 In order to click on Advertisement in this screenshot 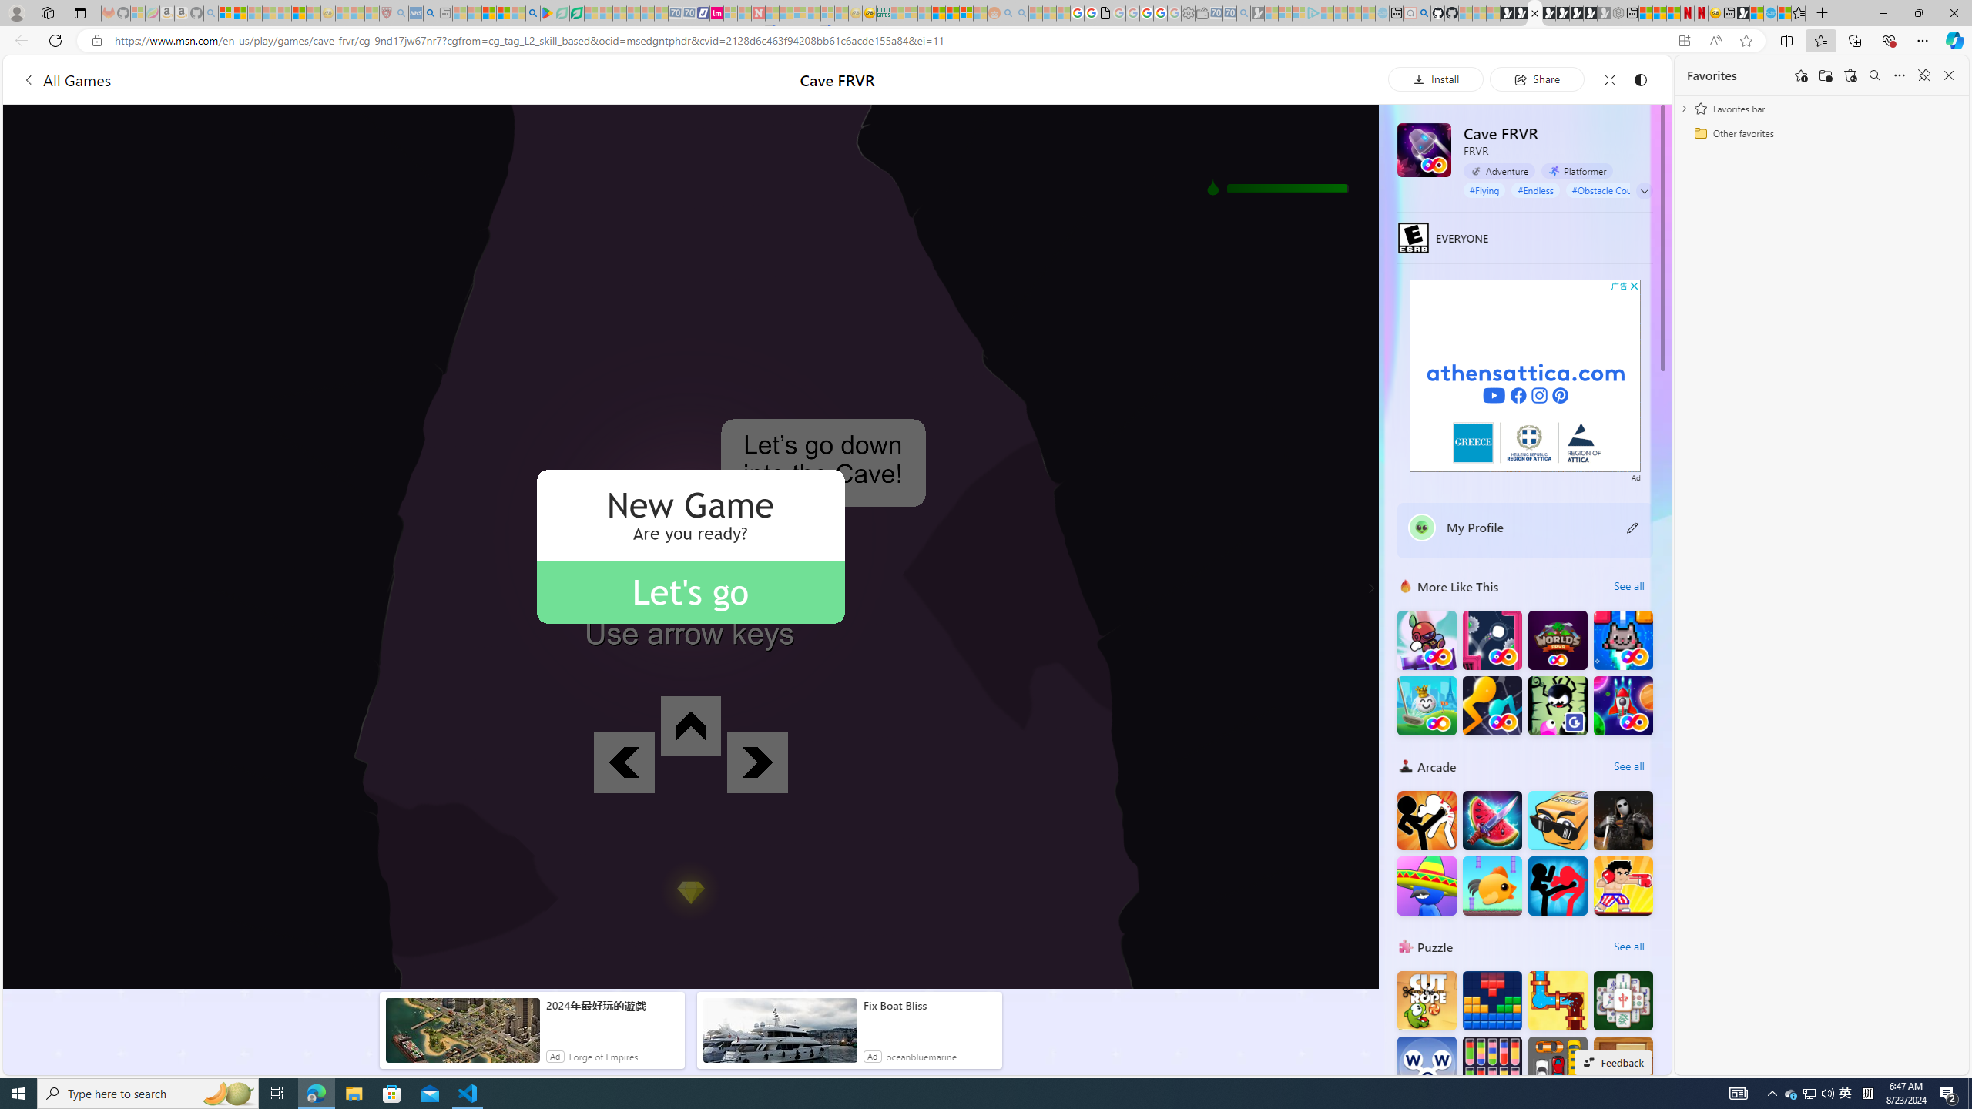, I will do `click(1525, 376)`.